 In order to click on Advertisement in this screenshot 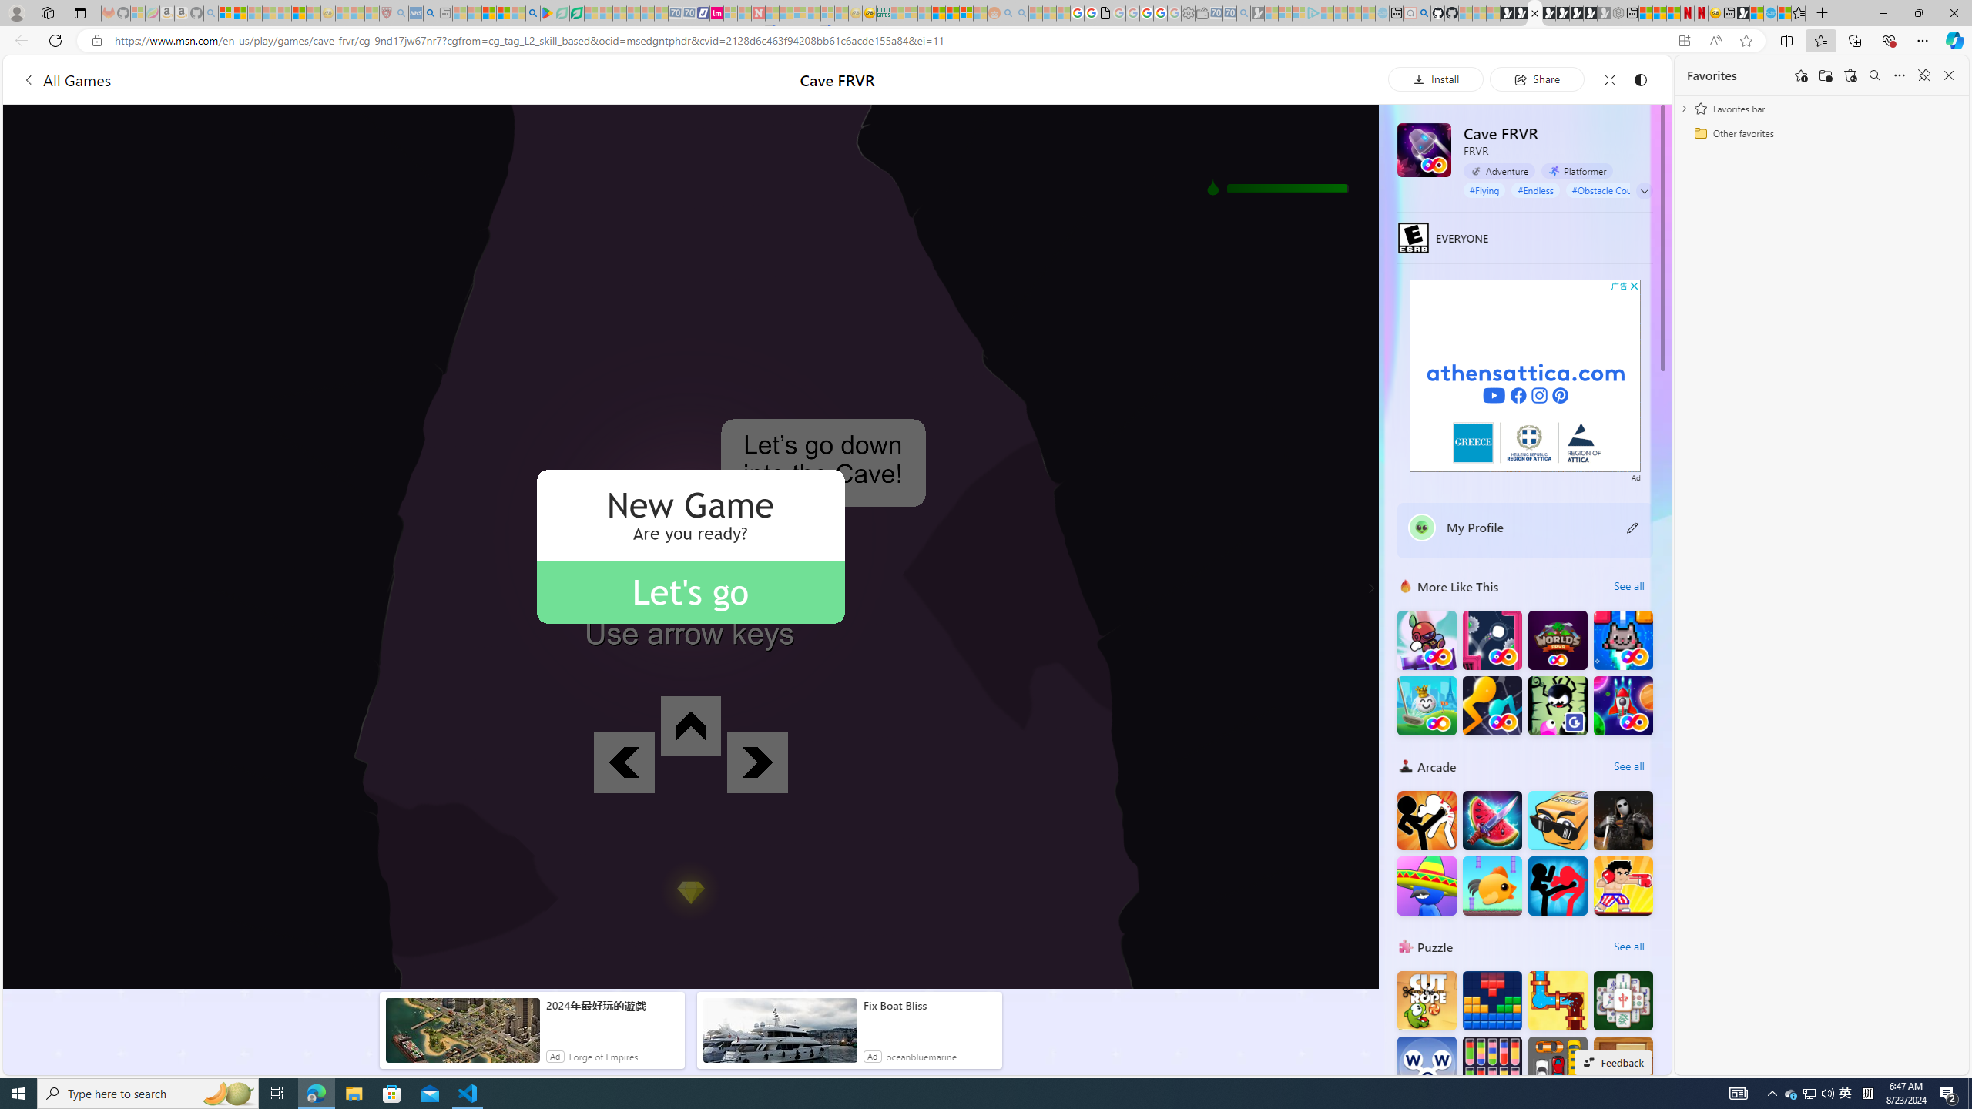, I will do `click(1525, 376)`.